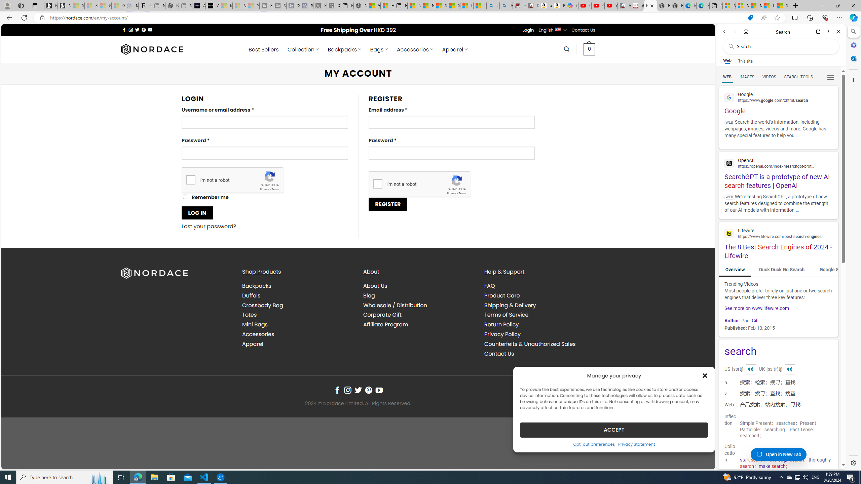 The width and height of the screenshot is (861, 484). What do you see at coordinates (818, 32) in the screenshot?
I see `Open link in new tab` at bounding box center [818, 32].